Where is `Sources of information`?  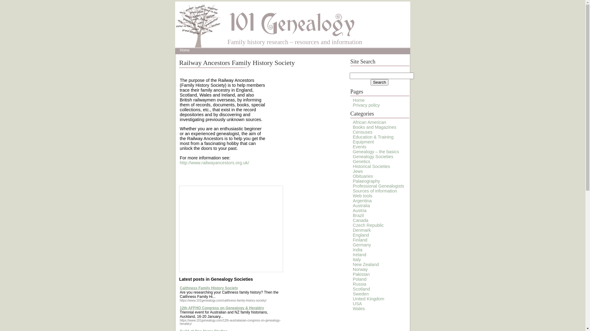
Sources of information is located at coordinates (375, 191).